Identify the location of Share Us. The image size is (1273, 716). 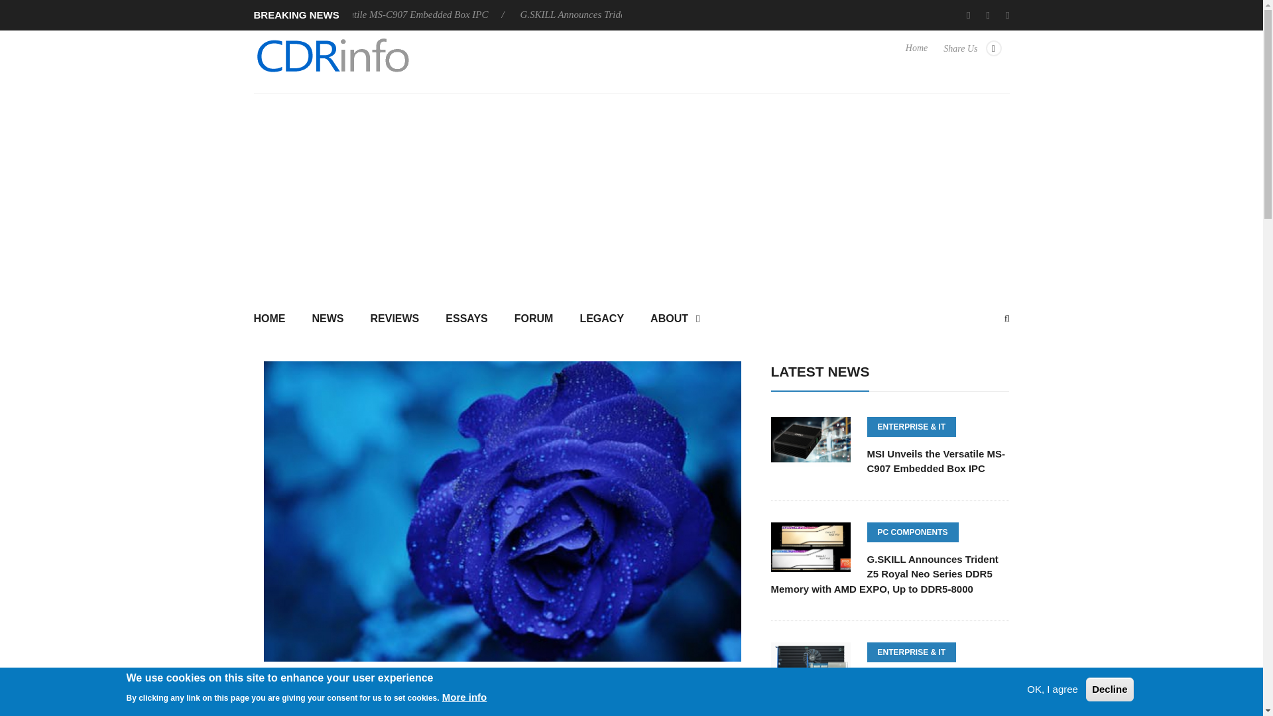
(972, 54).